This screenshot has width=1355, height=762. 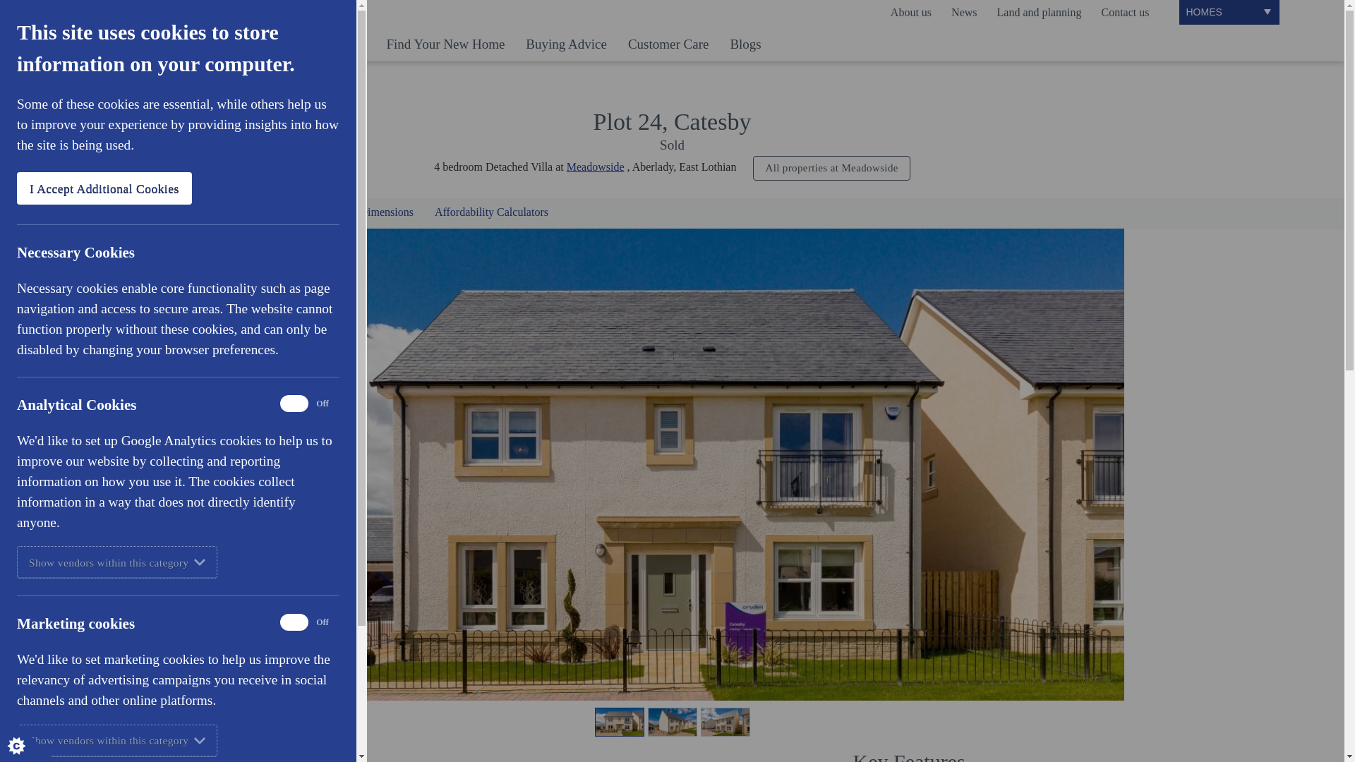 I want to click on Find Your New Home, so click(x=445, y=47).